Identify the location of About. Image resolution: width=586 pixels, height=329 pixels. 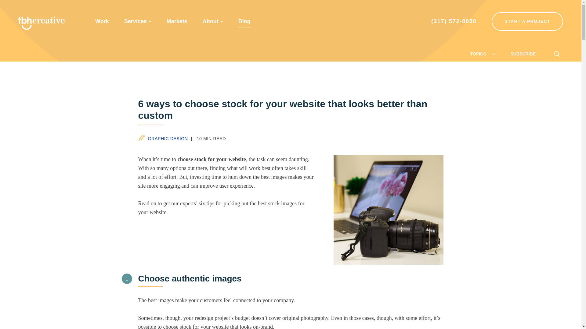
(211, 21).